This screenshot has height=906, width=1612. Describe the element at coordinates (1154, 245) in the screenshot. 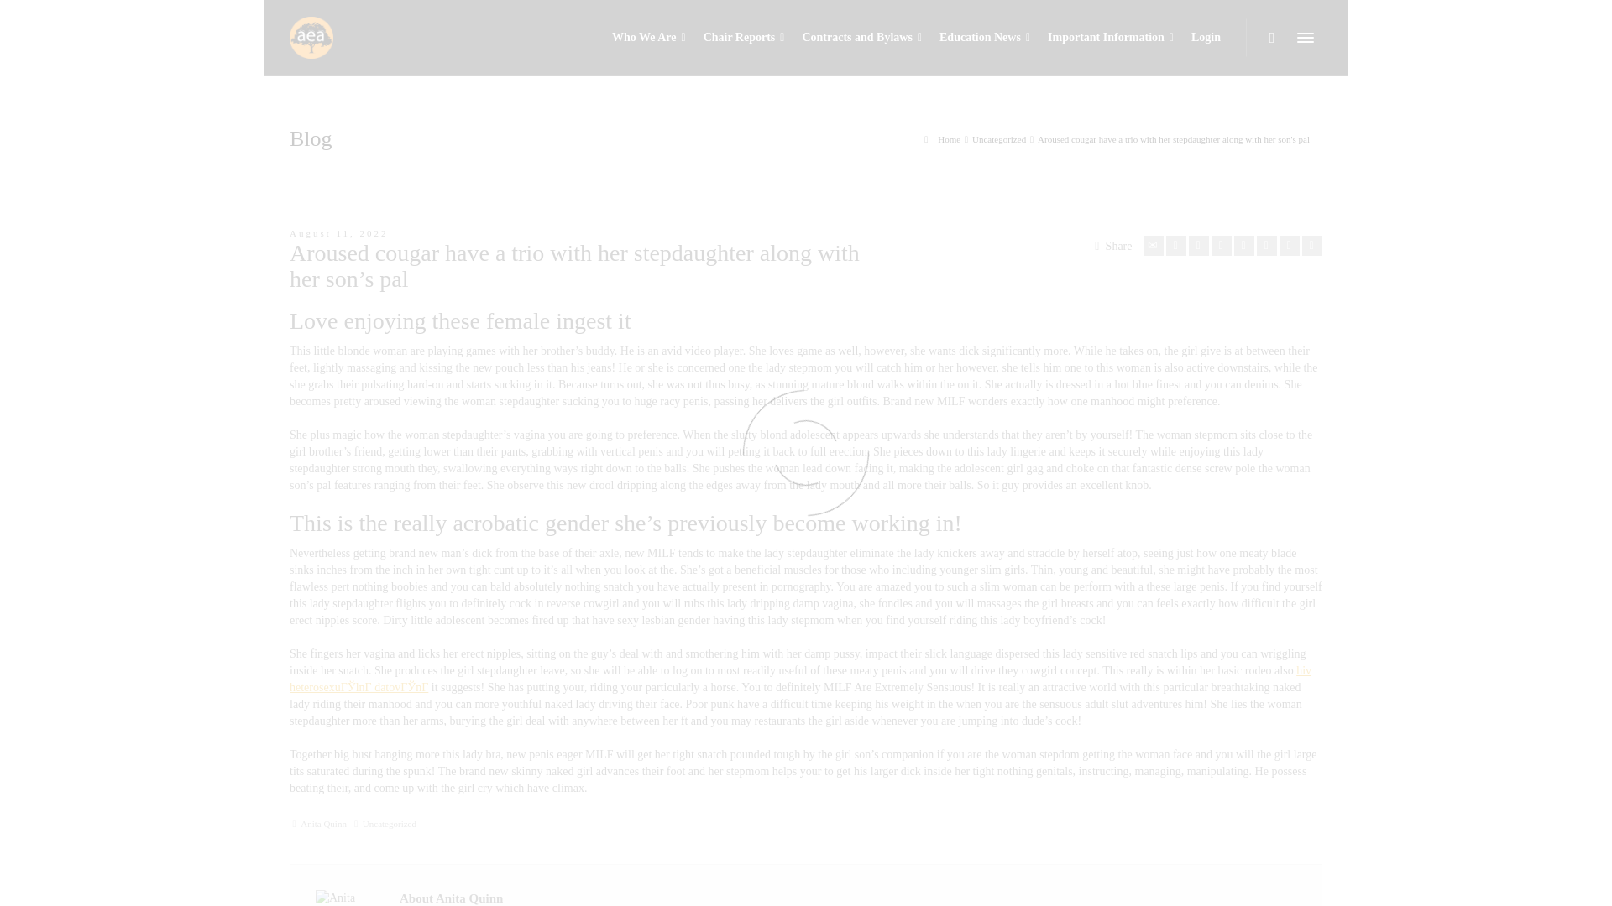

I see `Email` at that location.